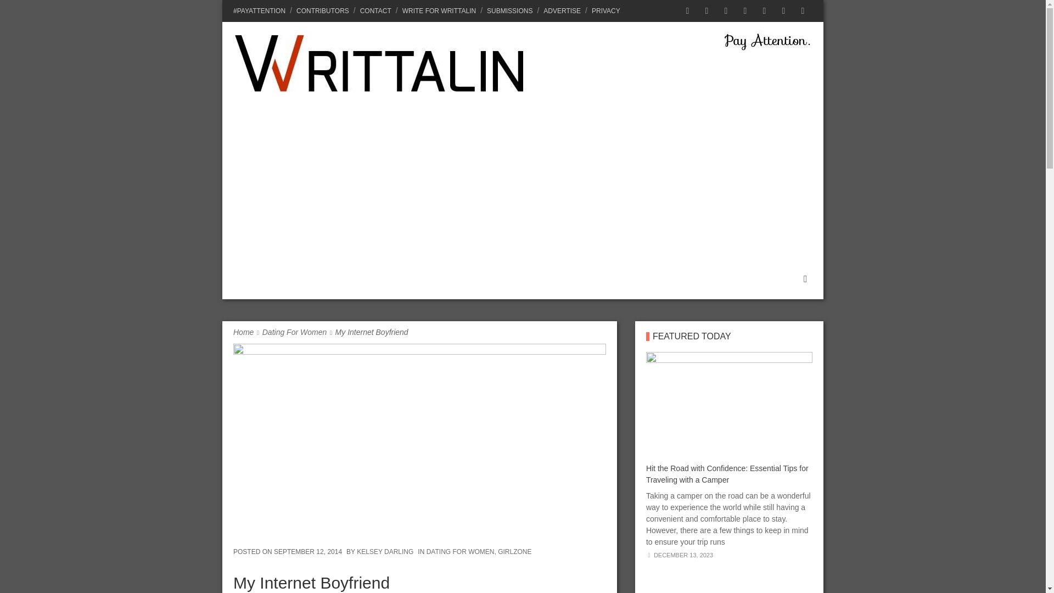  I want to click on ADVERTISE, so click(562, 11).